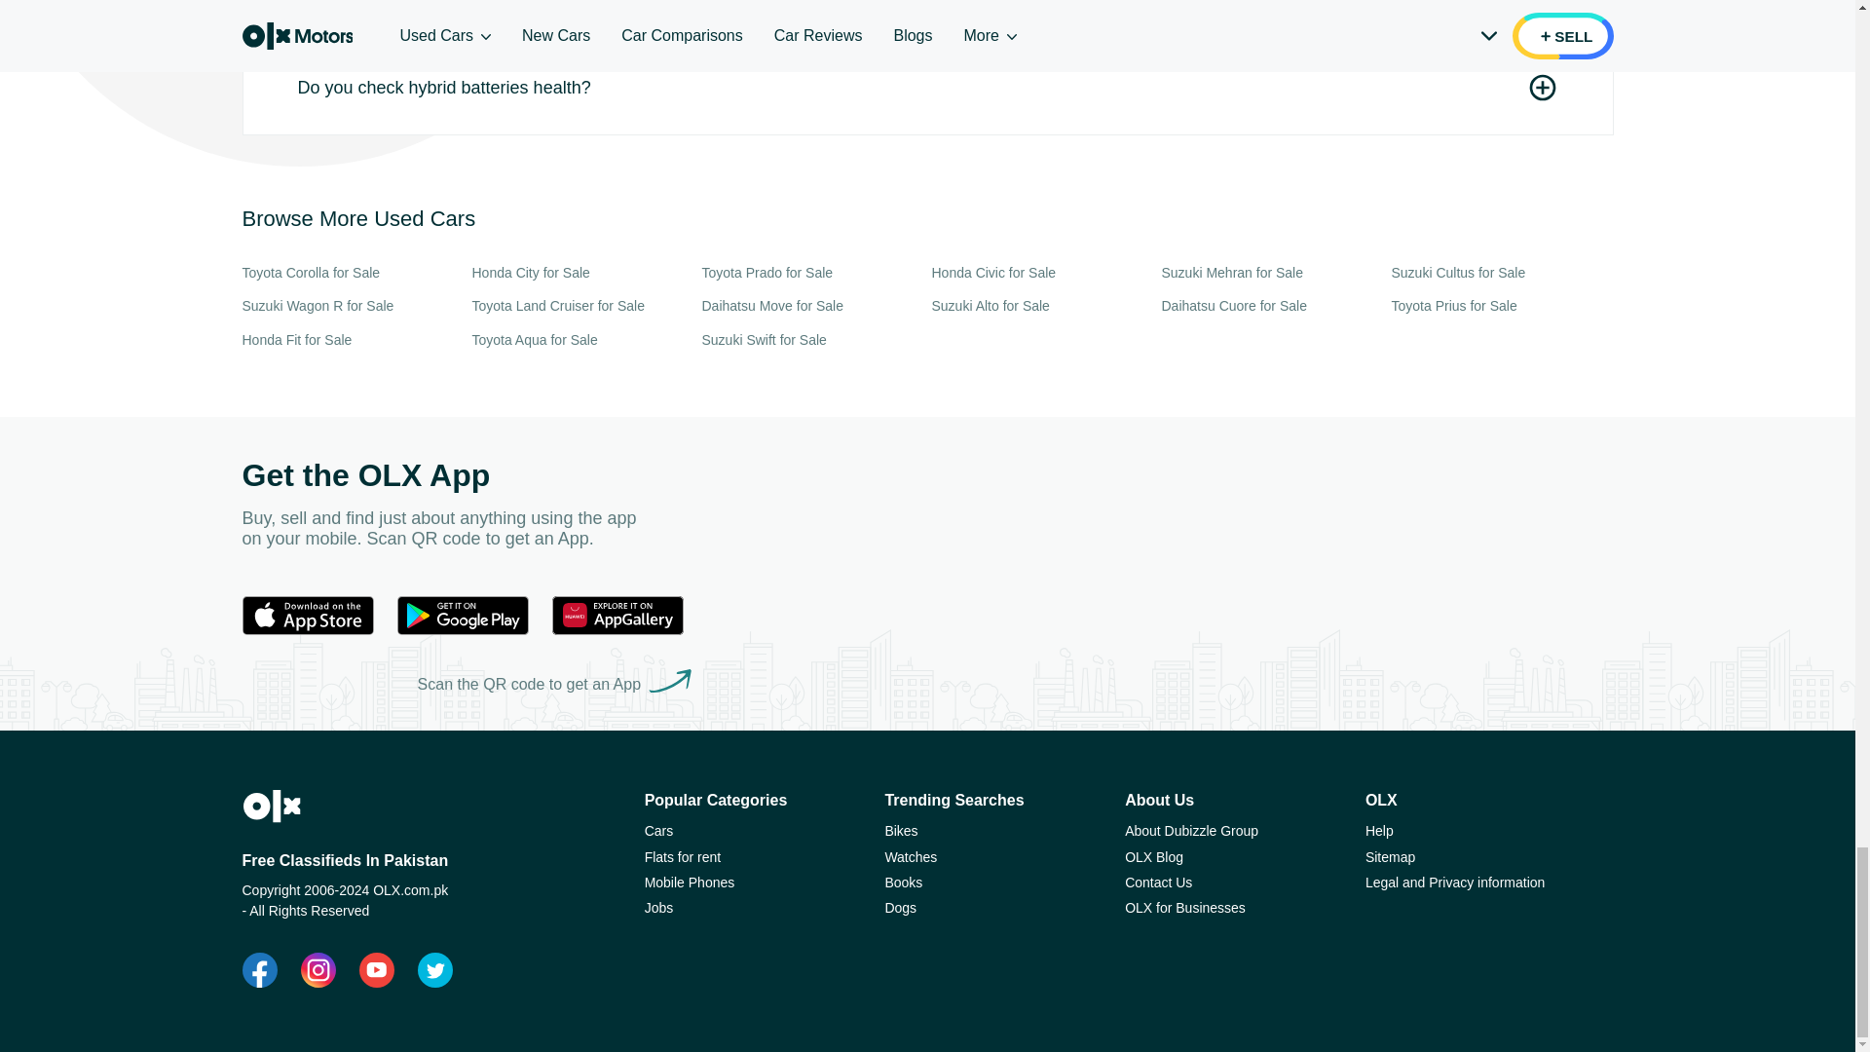 The image size is (1870, 1052). What do you see at coordinates (582, 273) in the screenshot?
I see `Honda City for Sale` at bounding box center [582, 273].